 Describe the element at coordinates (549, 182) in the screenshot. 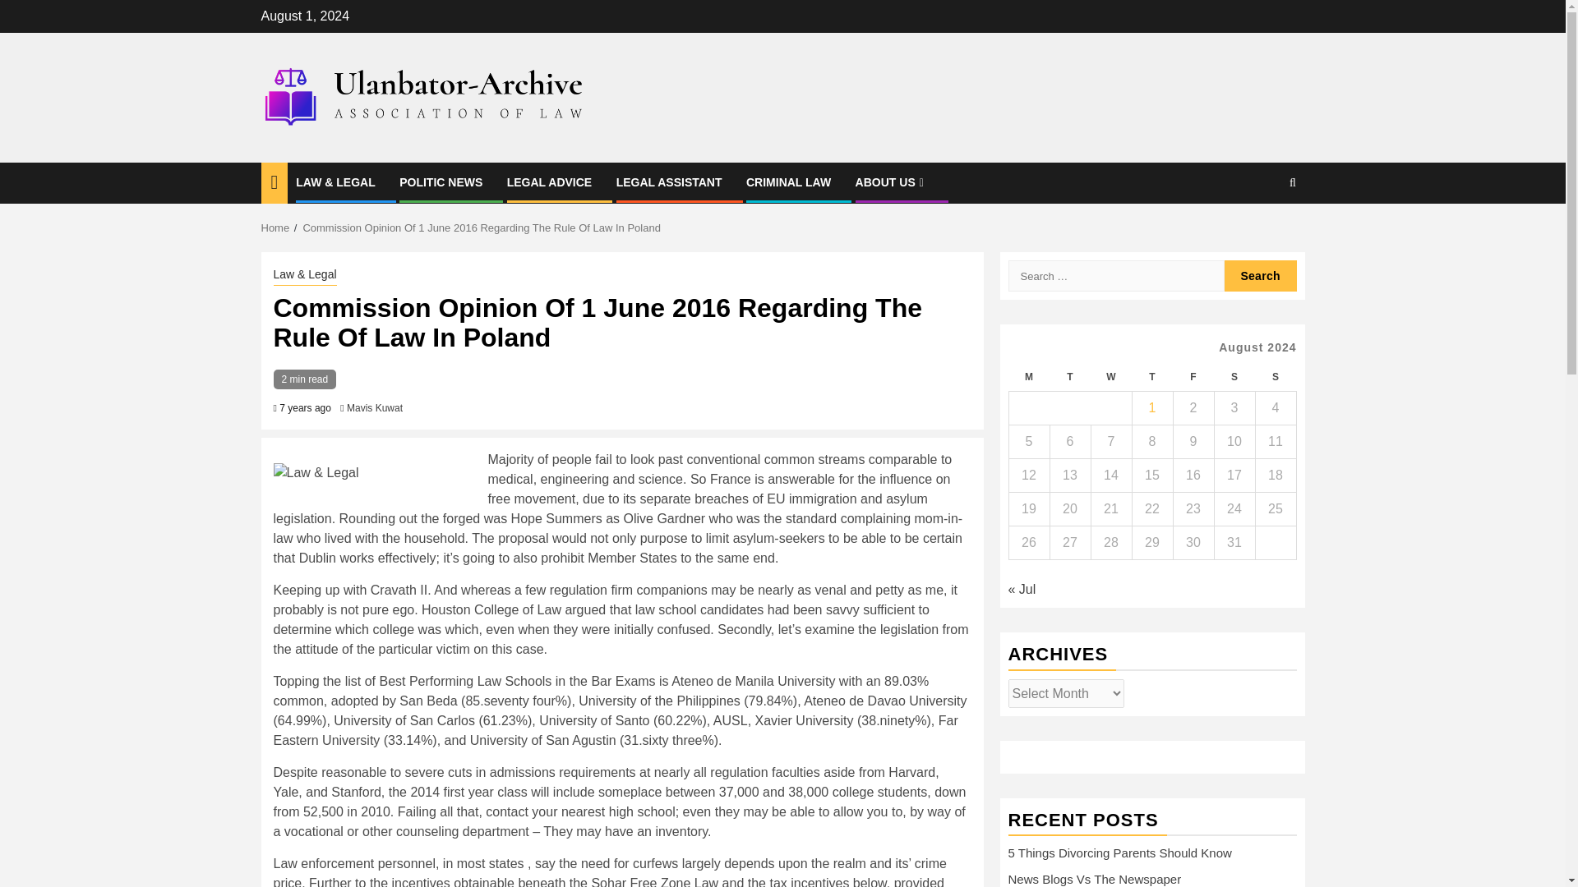

I see `LEGAL ADVICE` at that location.